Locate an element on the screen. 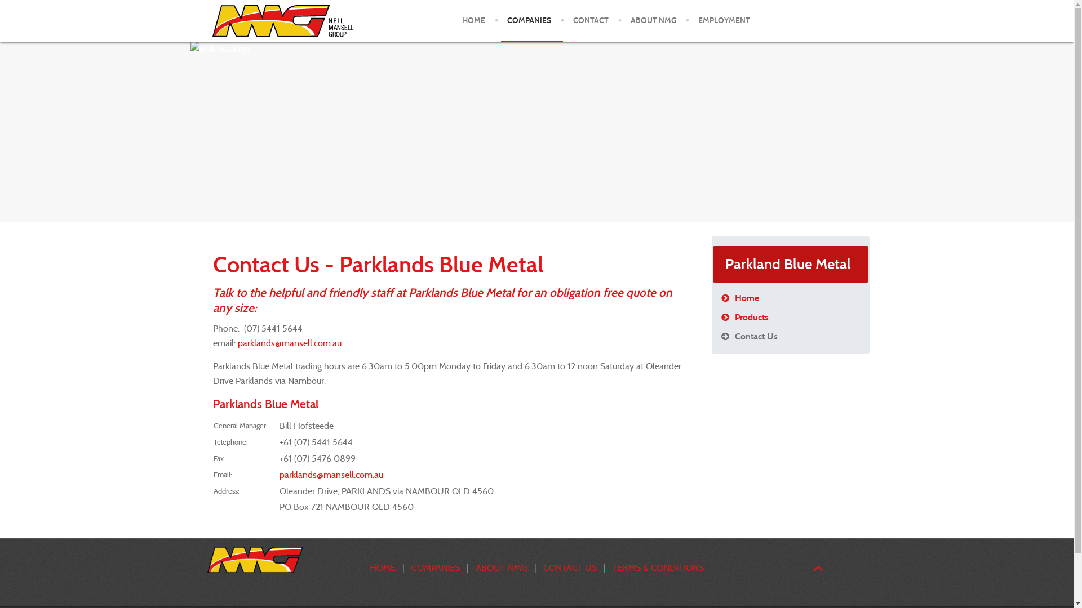 This screenshot has height=608, width=1082. parklands@mansell.com.au is located at coordinates (331, 475).